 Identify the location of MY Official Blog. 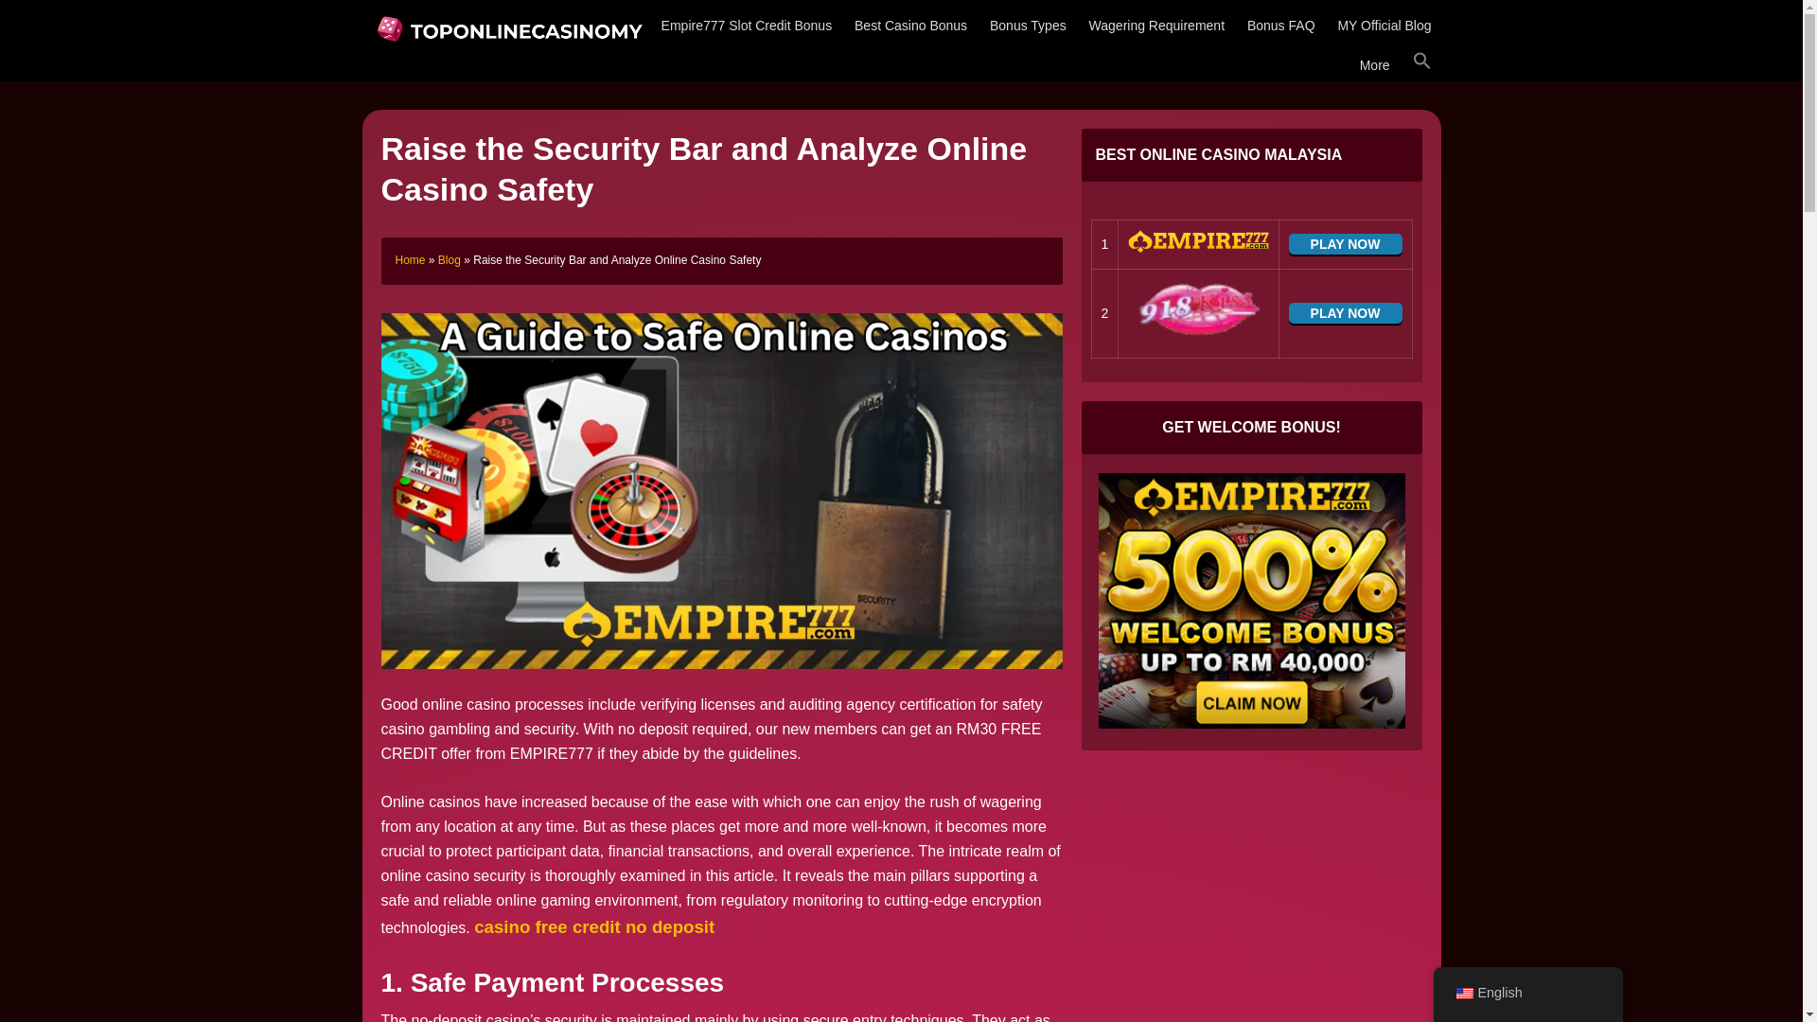
(1384, 25).